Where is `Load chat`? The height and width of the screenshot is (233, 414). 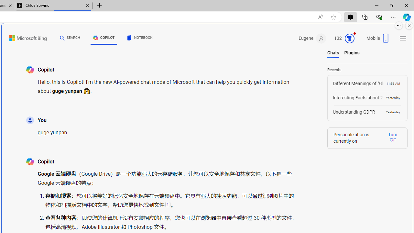 Load chat is located at coordinates (367, 112).